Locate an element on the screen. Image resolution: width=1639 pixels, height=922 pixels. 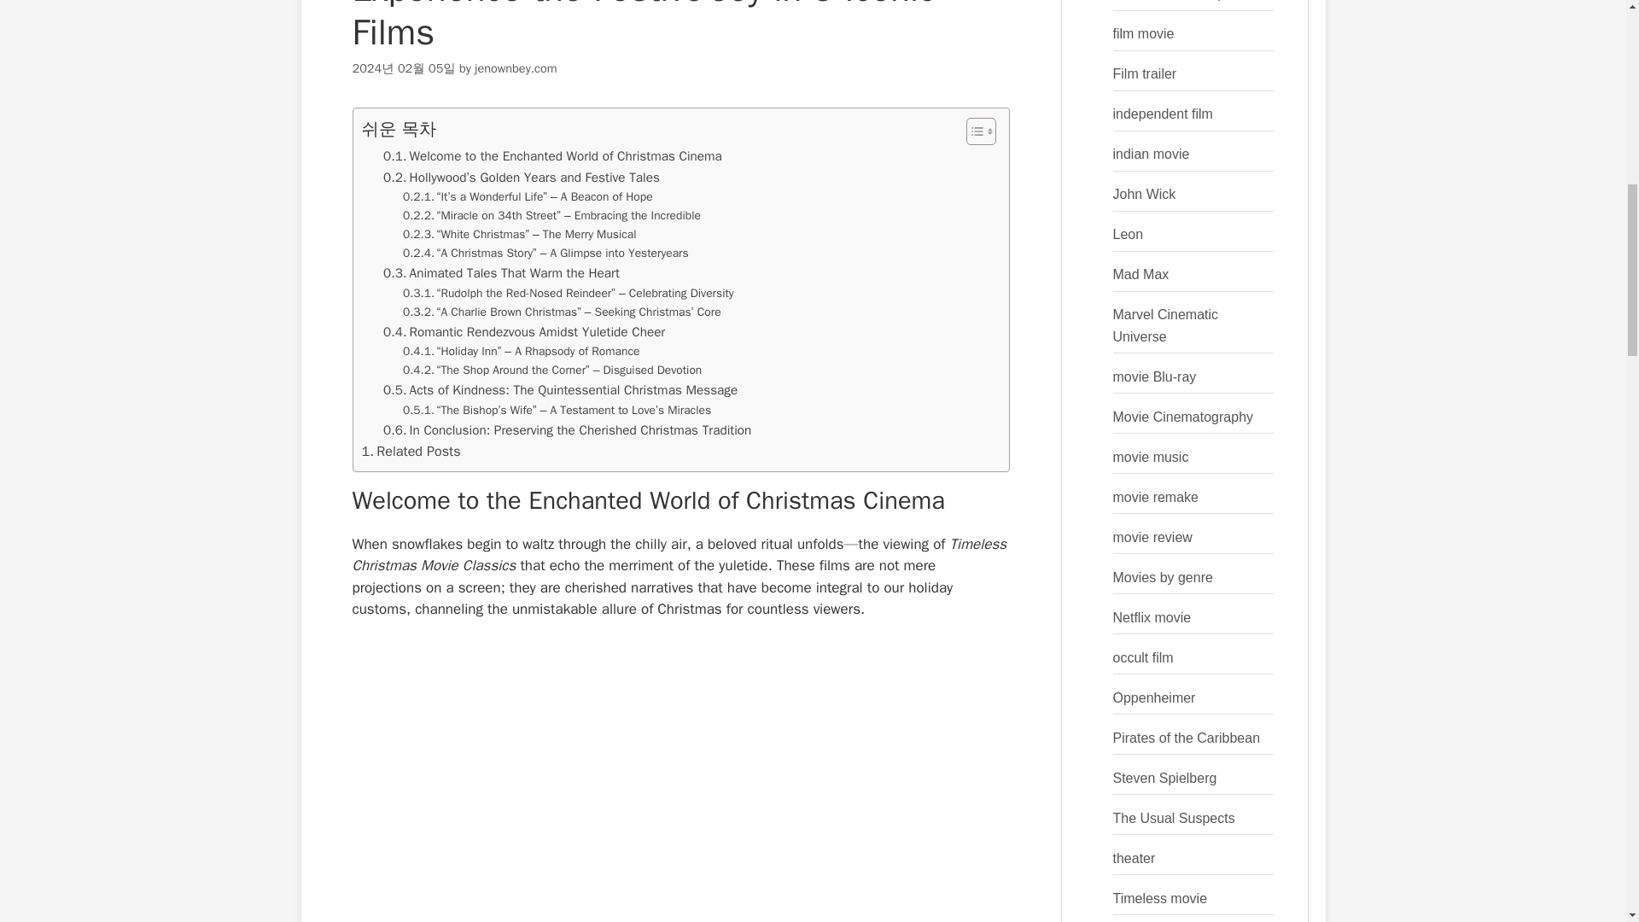
Related Posts is located at coordinates (411, 452).